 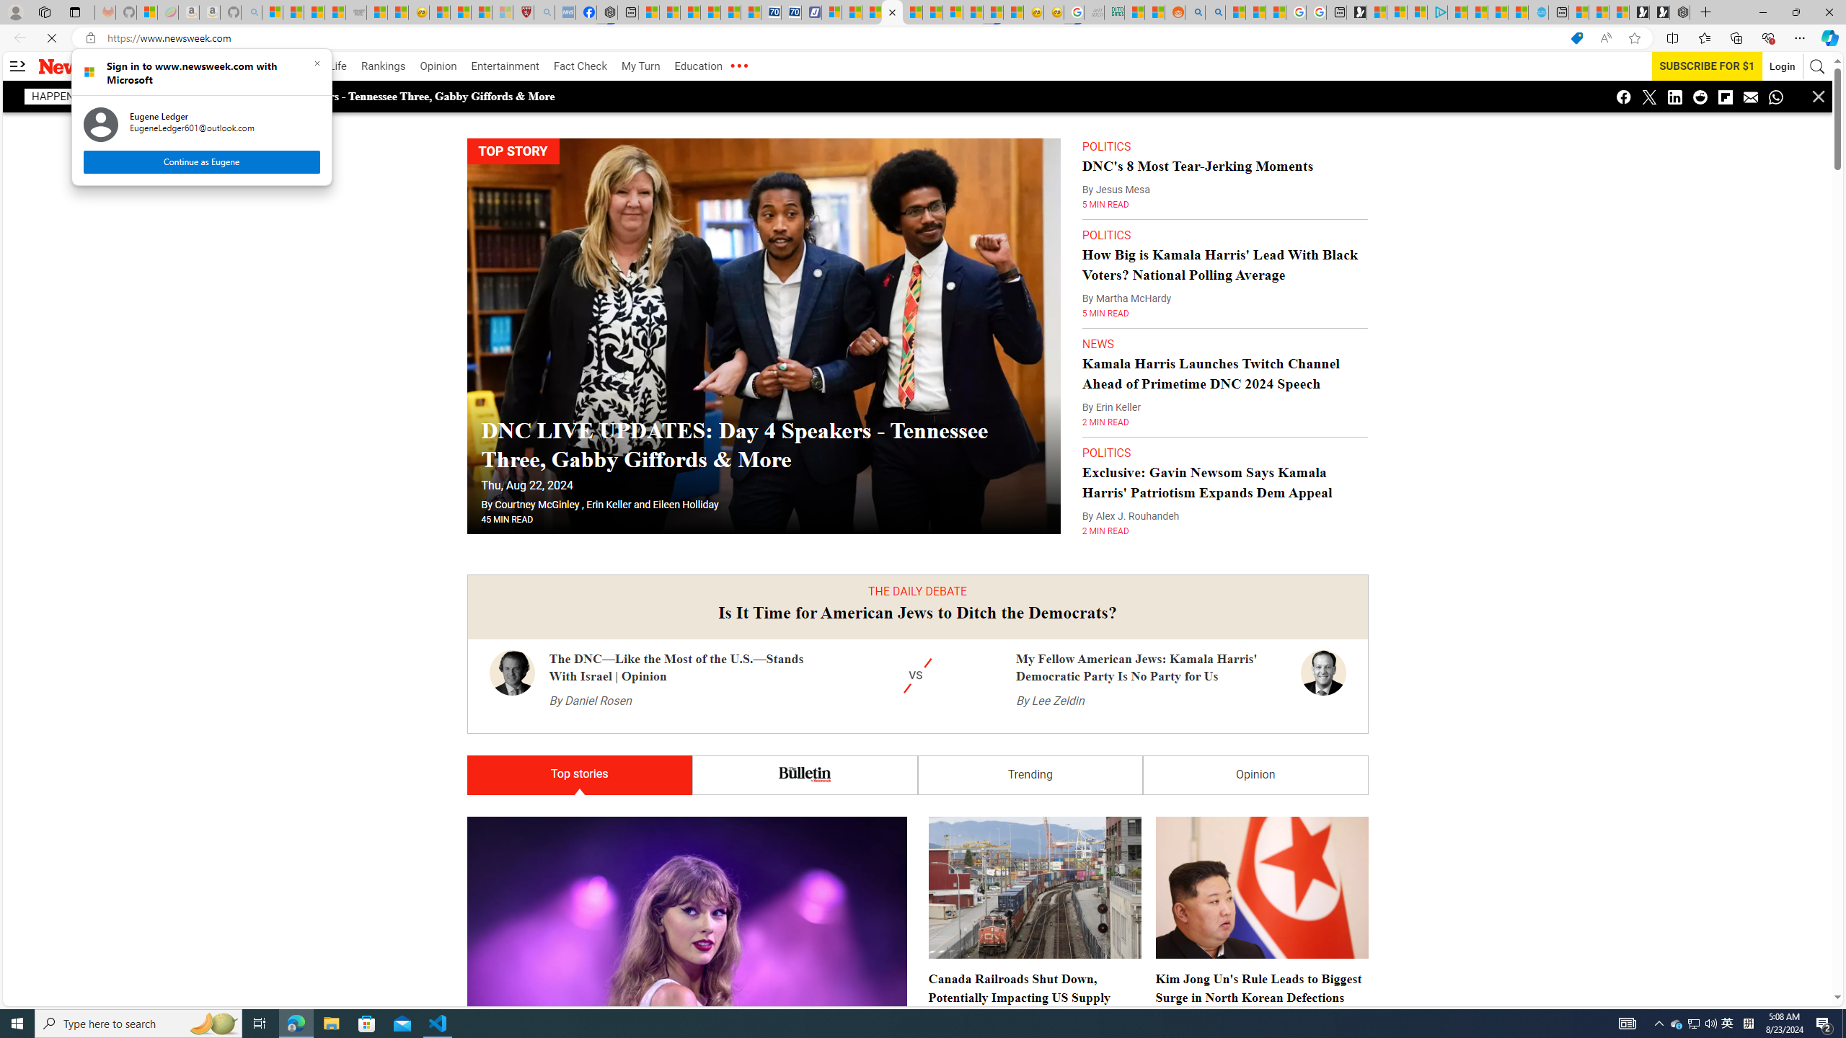 I want to click on Class: icon icon-email, so click(x=1751, y=97).